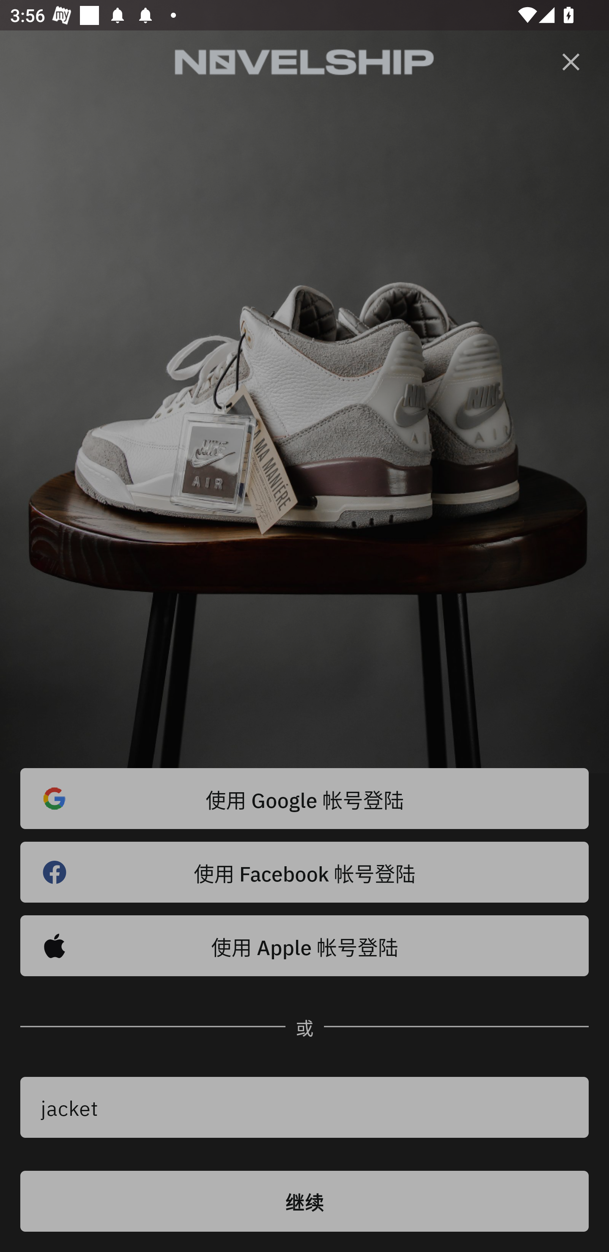 This screenshot has width=609, height=1252. Describe the element at coordinates (304, 872) in the screenshot. I see `使用 Facebook 帐号登陆 󰈌` at that location.